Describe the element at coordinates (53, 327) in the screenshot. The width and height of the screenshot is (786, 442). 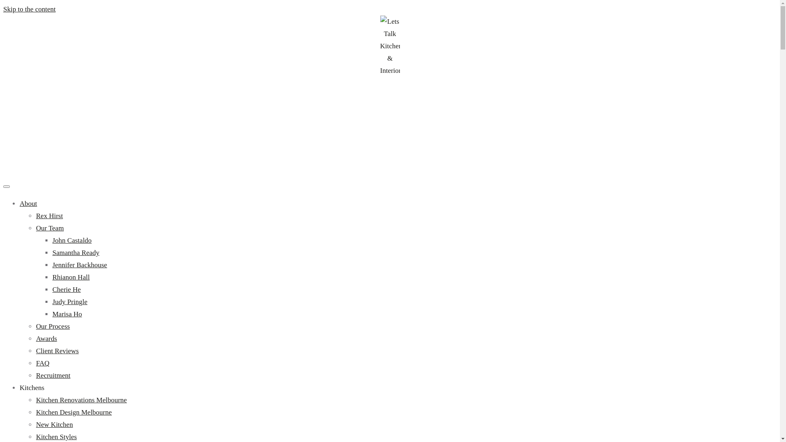
I see `Our Process` at that location.